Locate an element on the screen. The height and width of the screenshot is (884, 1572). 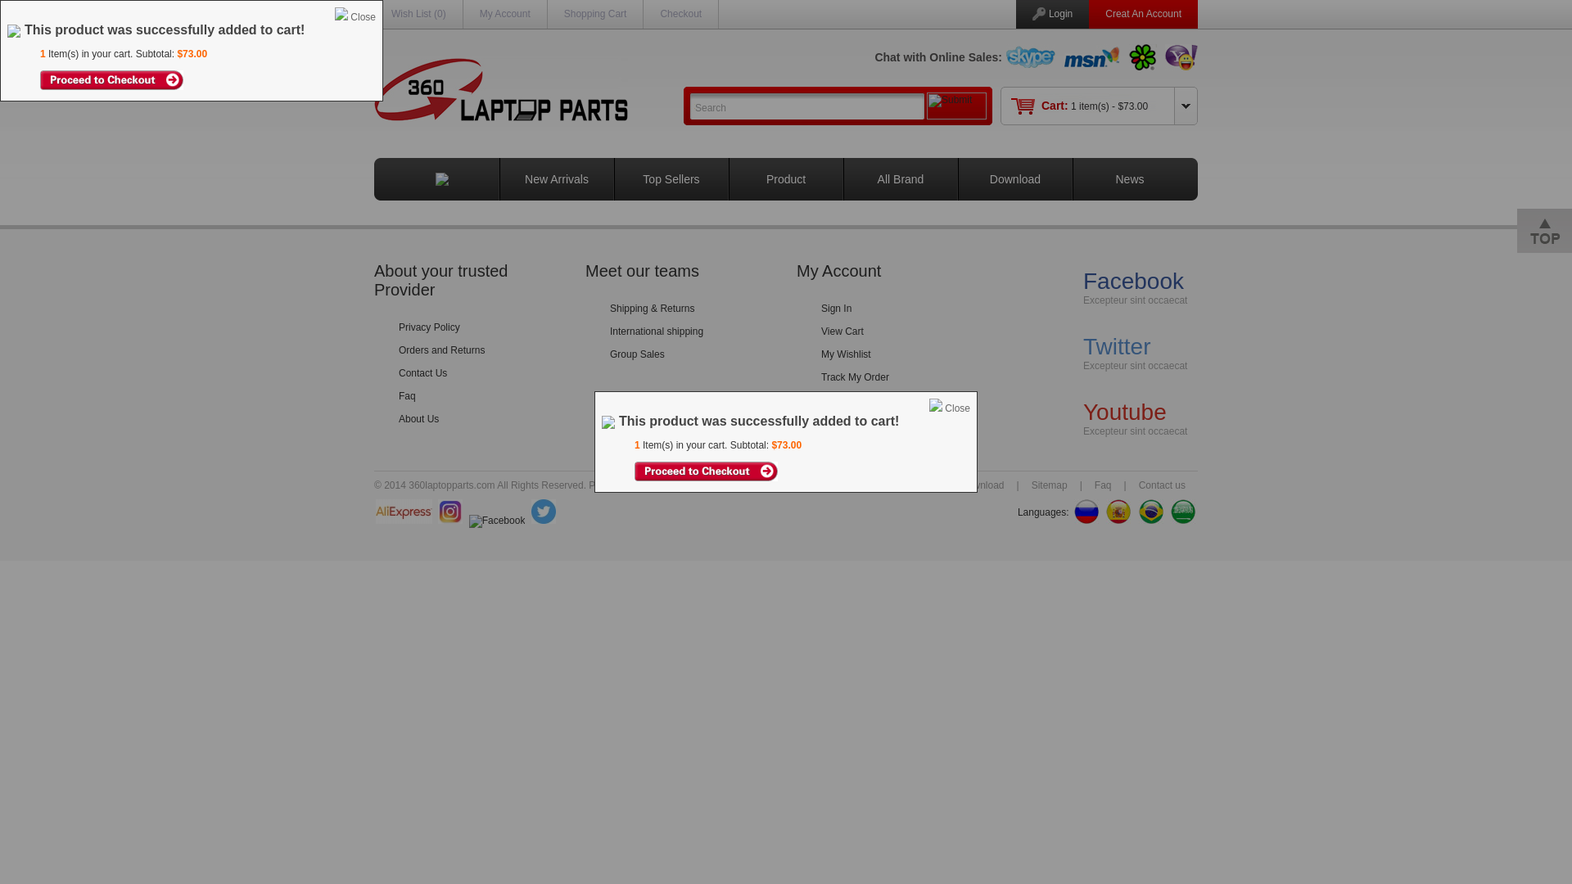
Download is located at coordinates (1015, 179).